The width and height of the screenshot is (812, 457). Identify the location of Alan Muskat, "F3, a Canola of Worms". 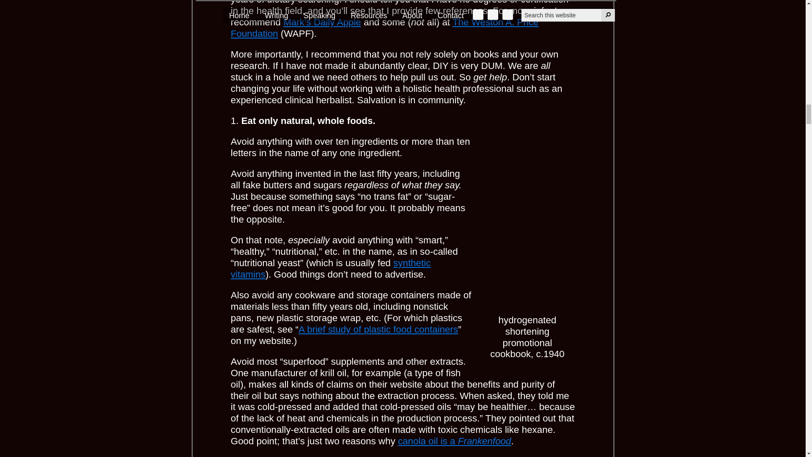
(454, 441).